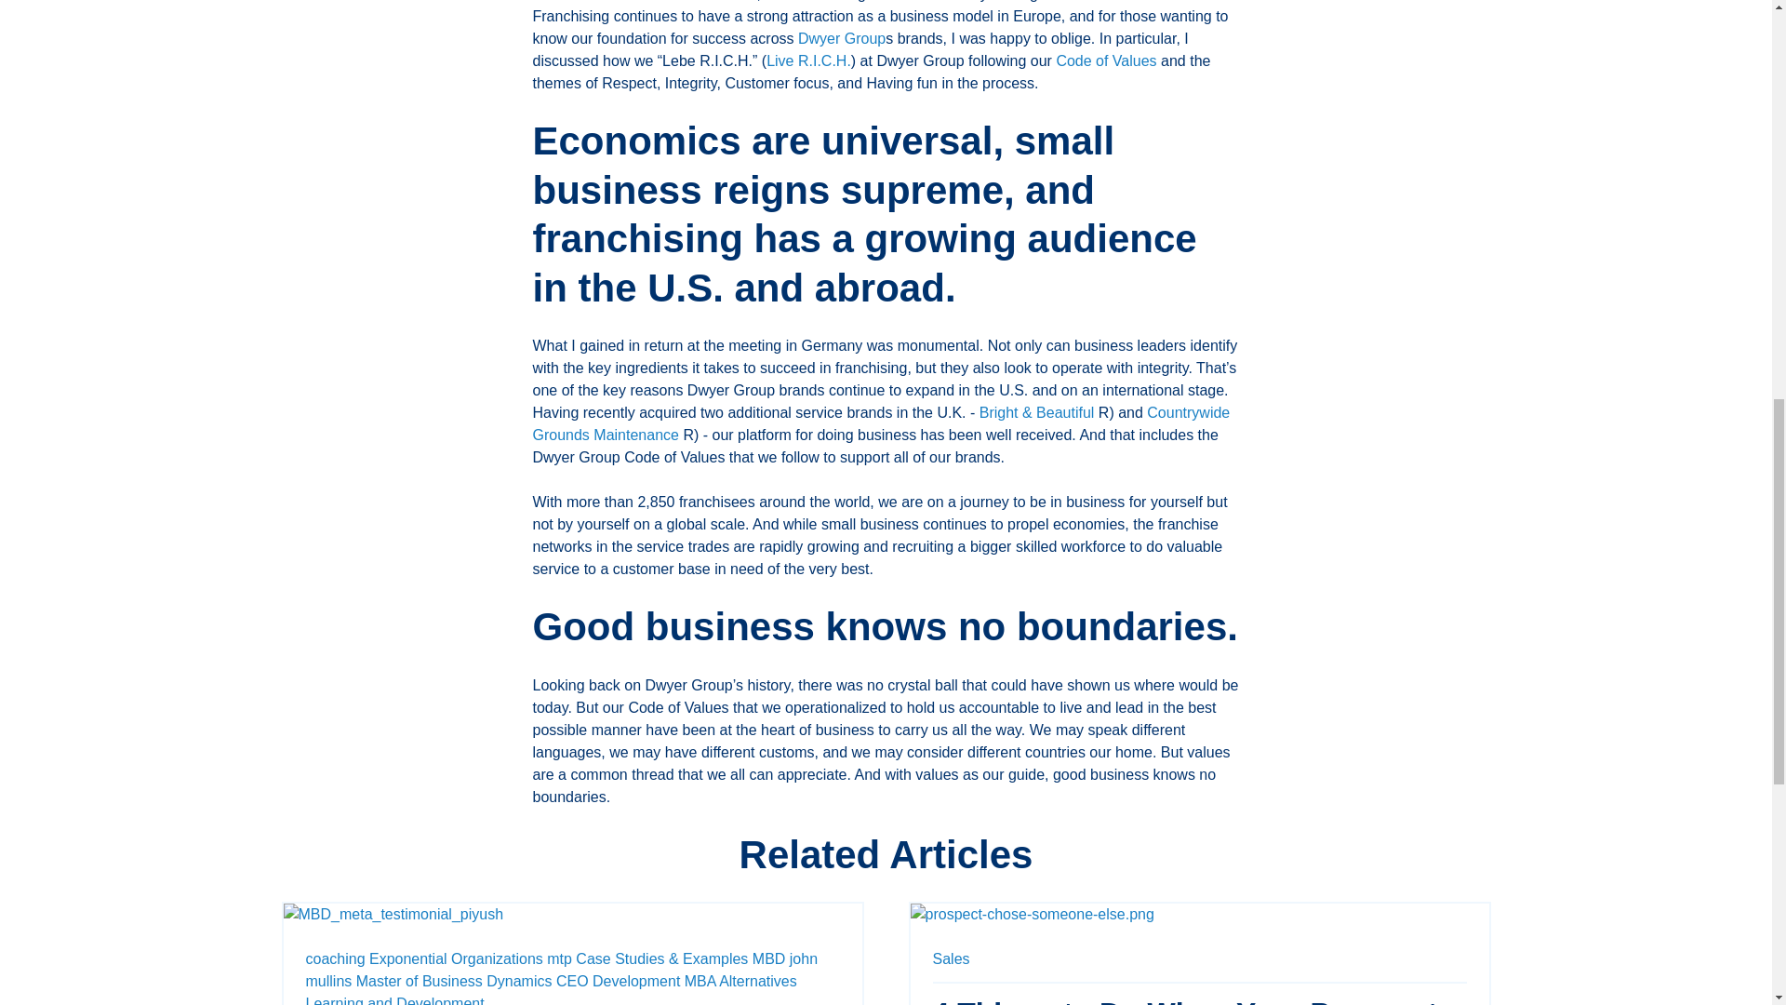 Image resolution: width=1786 pixels, height=1005 pixels. What do you see at coordinates (558, 958) in the screenshot?
I see `mtp` at bounding box center [558, 958].